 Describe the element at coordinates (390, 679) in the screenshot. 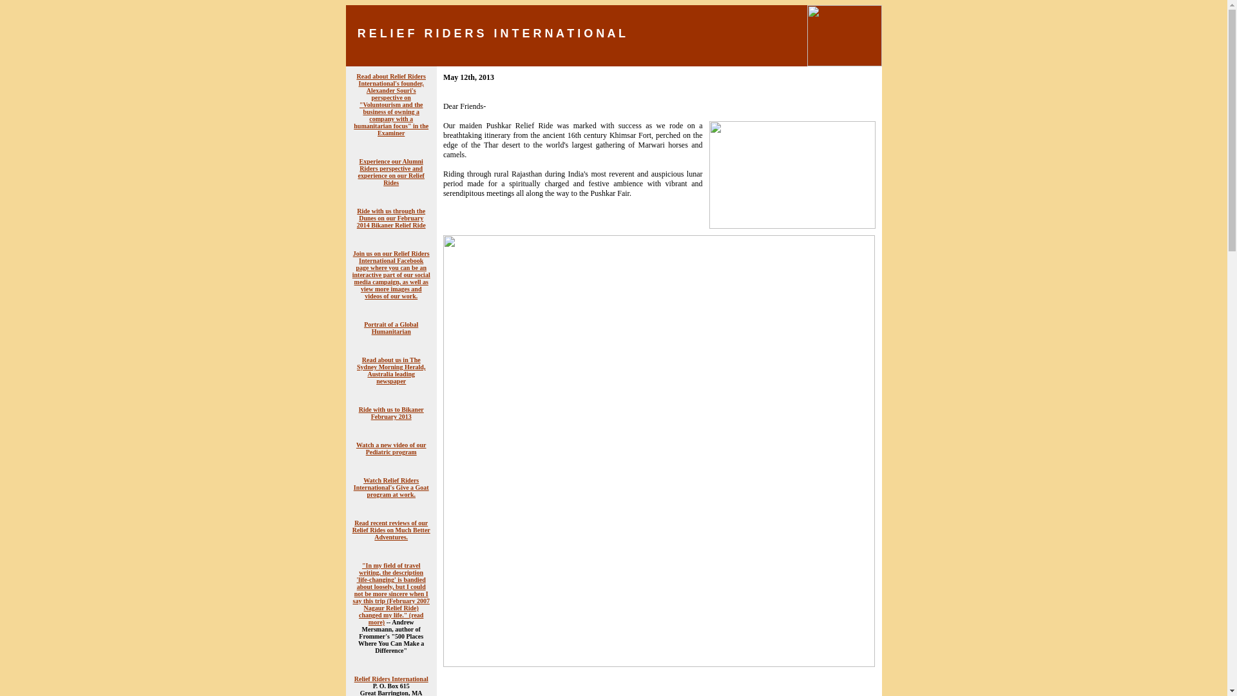

I see `Relief Riders International` at that location.